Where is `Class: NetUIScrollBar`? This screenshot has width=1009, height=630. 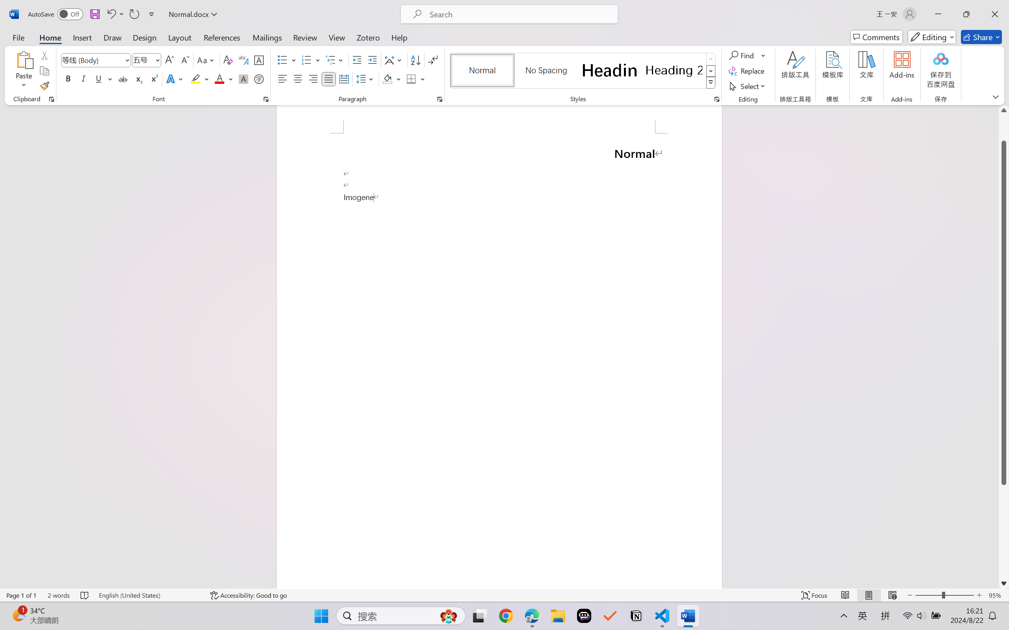 Class: NetUIScrollBar is located at coordinates (1004, 346).